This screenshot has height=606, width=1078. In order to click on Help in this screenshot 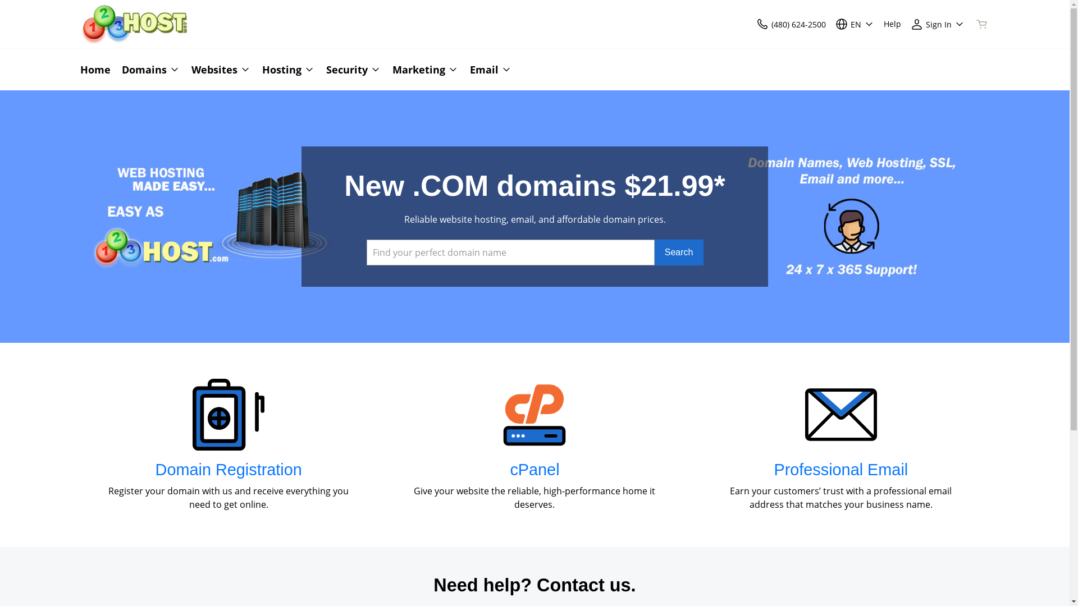, I will do `click(893, 24)`.